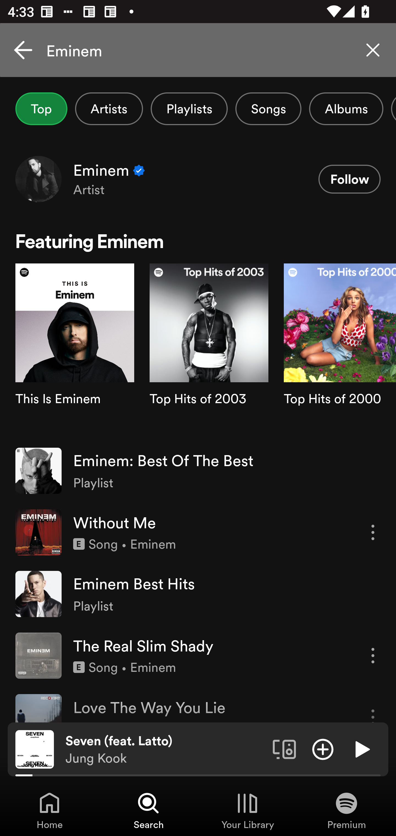  Describe the element at coordinates (373, 656) in the screenshot. I see `More options for song The Real Slim Shady` at that location.